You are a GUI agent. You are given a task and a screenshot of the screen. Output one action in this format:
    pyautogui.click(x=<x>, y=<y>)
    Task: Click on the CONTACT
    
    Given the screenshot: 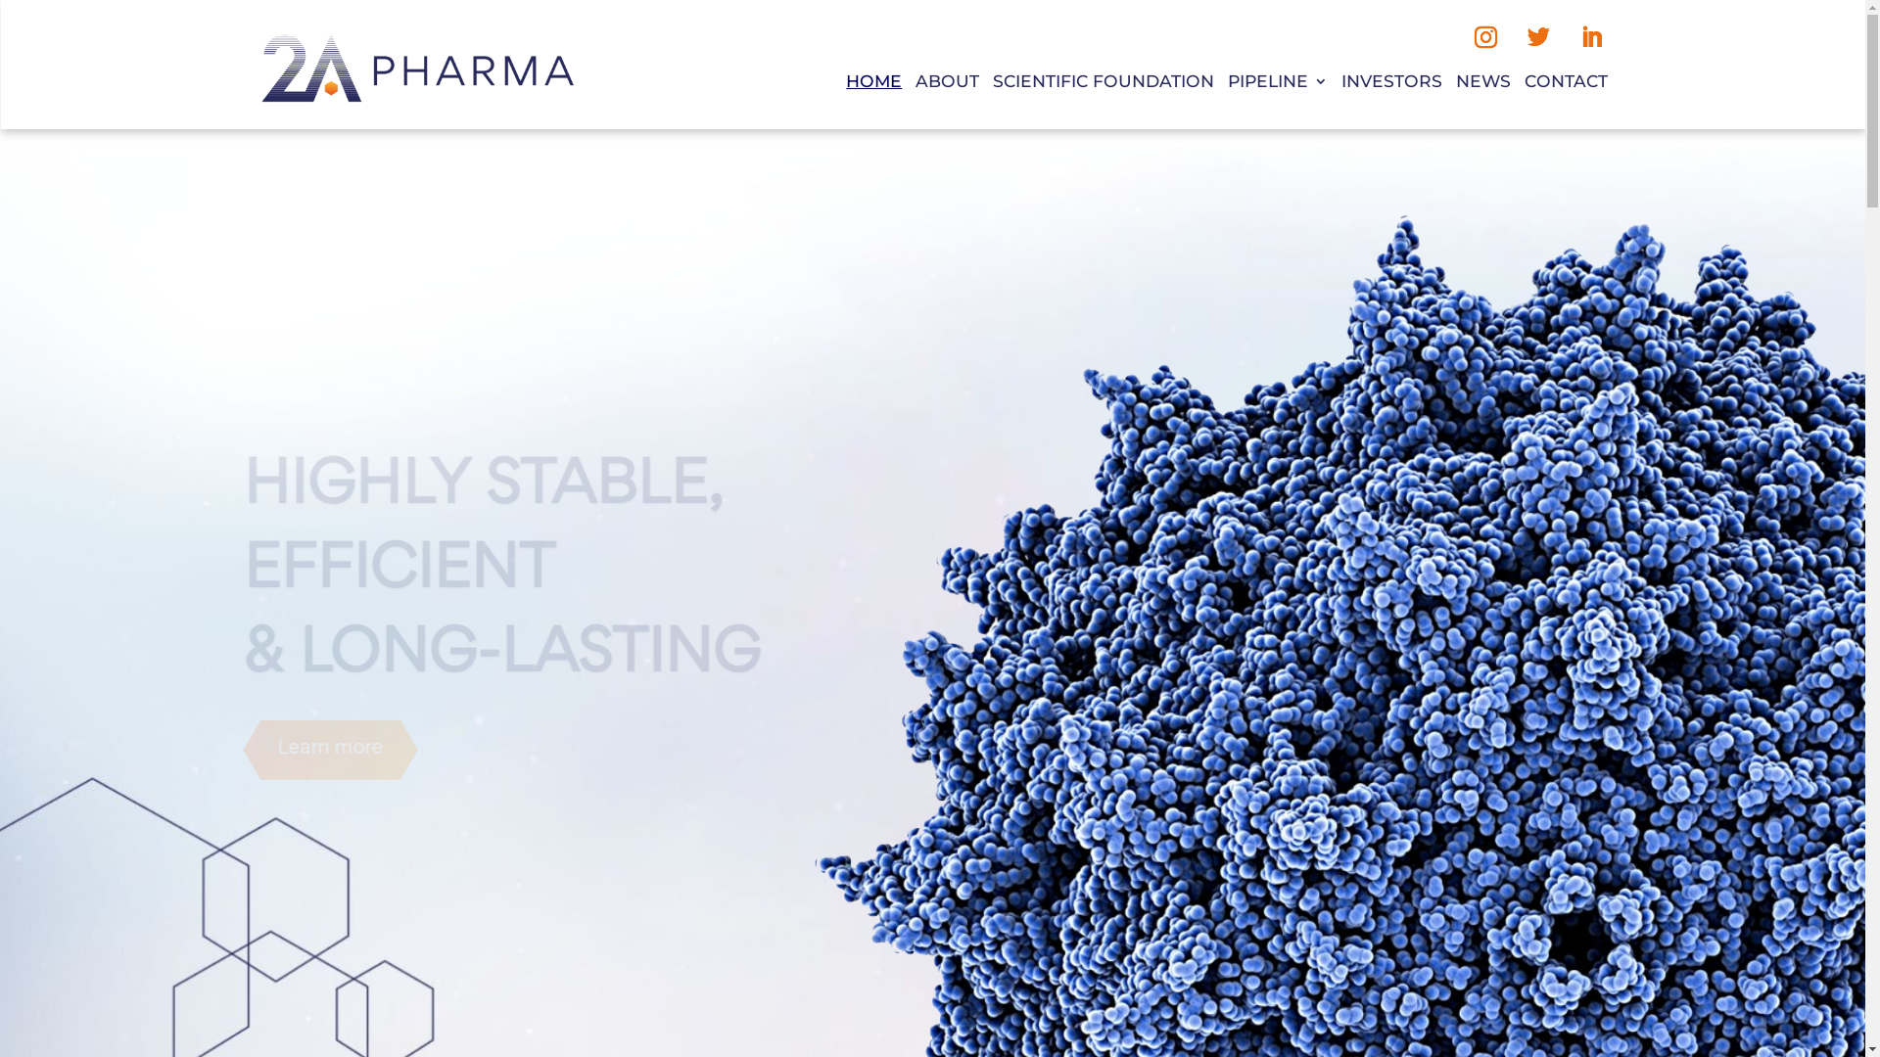 What is the action you would take?
    pyautogui.click(x=1567, y=85)
    